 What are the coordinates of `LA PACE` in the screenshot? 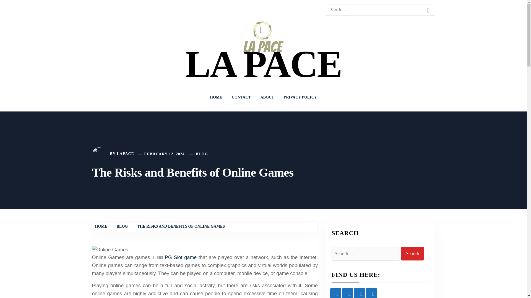 It's located at (263, 64).